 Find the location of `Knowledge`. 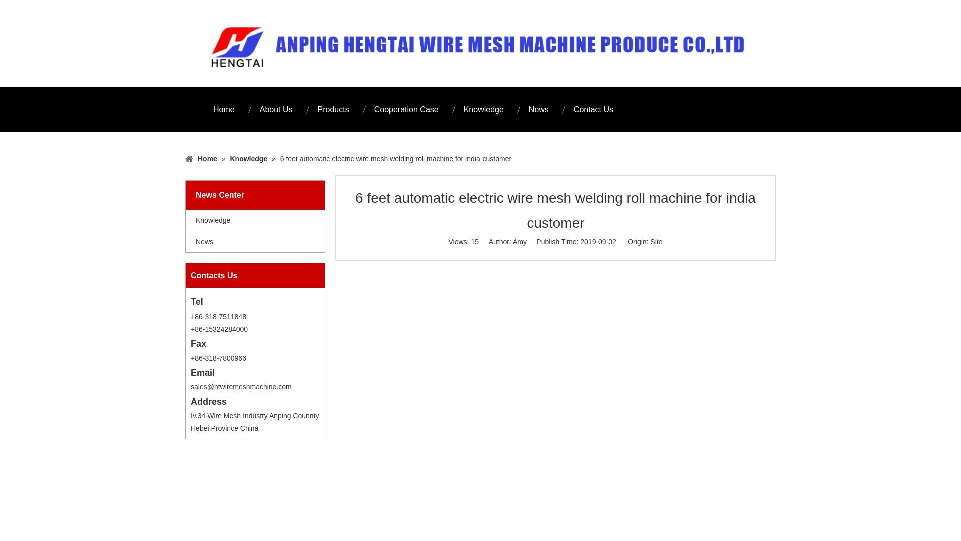

Knowledge is located at coordinates (484, 109).